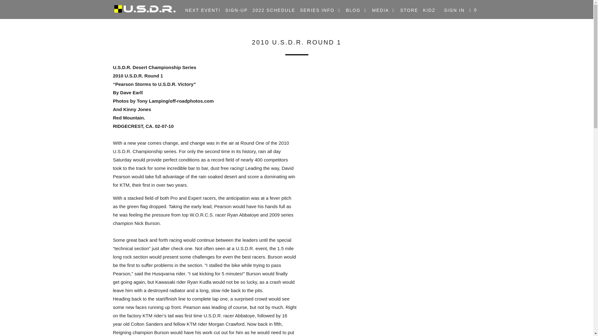 Image resolution: width=598 pixels, height=336 pixels. What do you see at coordinates (236, 10) in the screenshot?
I see `SIGN-UP` at bounding box center [236, 10].